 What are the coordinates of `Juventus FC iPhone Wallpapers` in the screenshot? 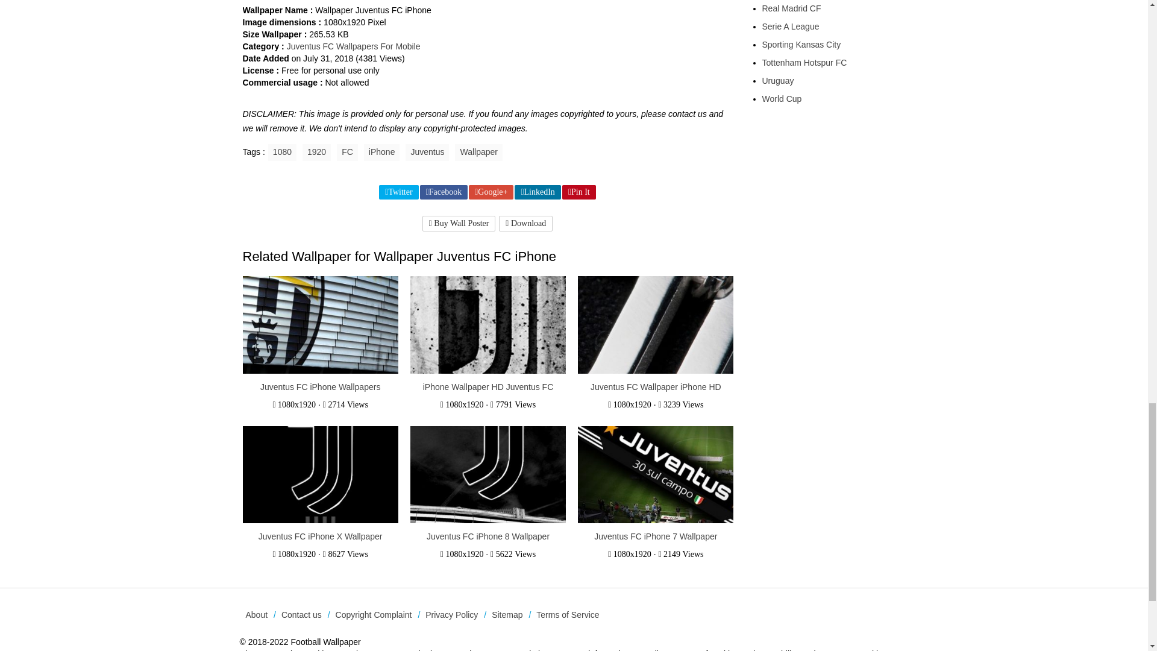 It's located at (319, 325).